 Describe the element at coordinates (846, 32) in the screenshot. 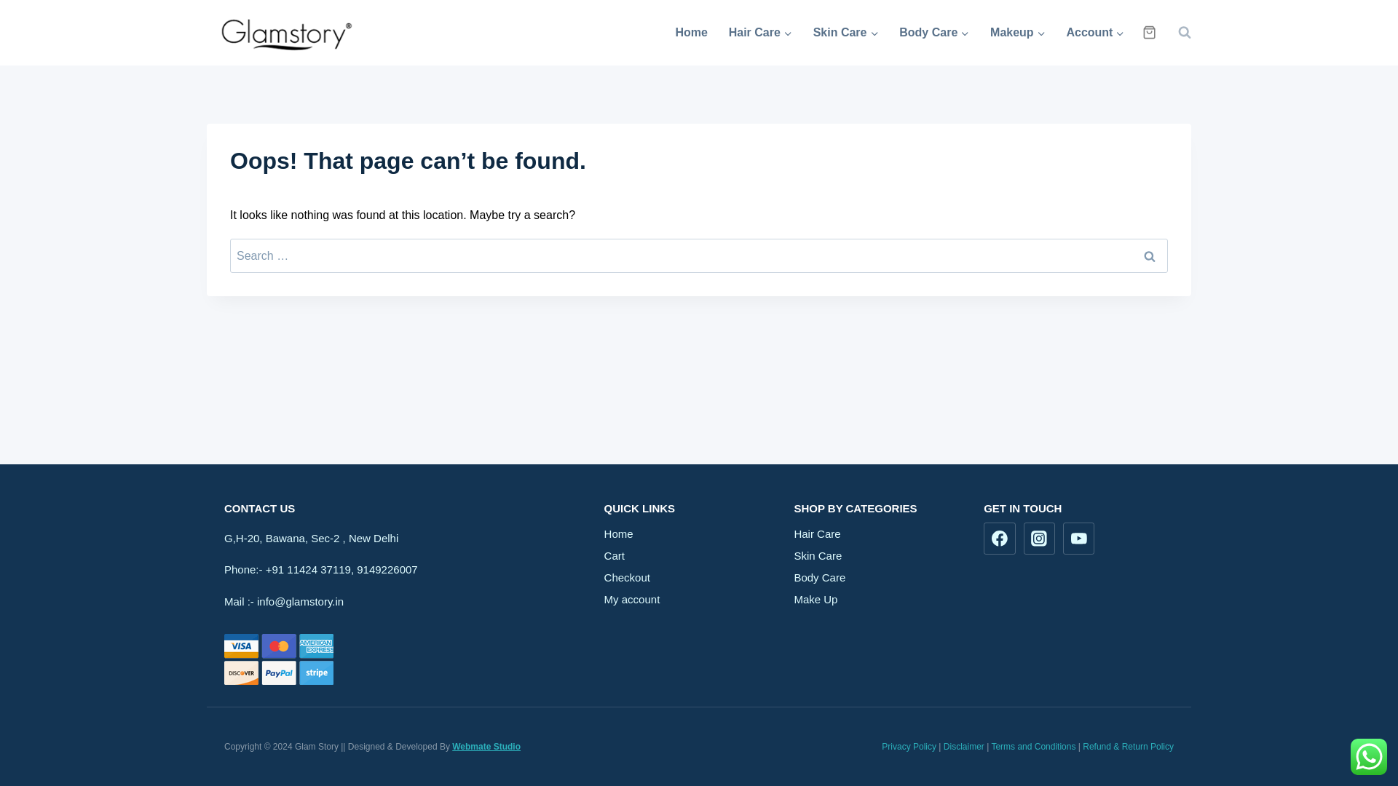

I see `Skin Care` at that location.